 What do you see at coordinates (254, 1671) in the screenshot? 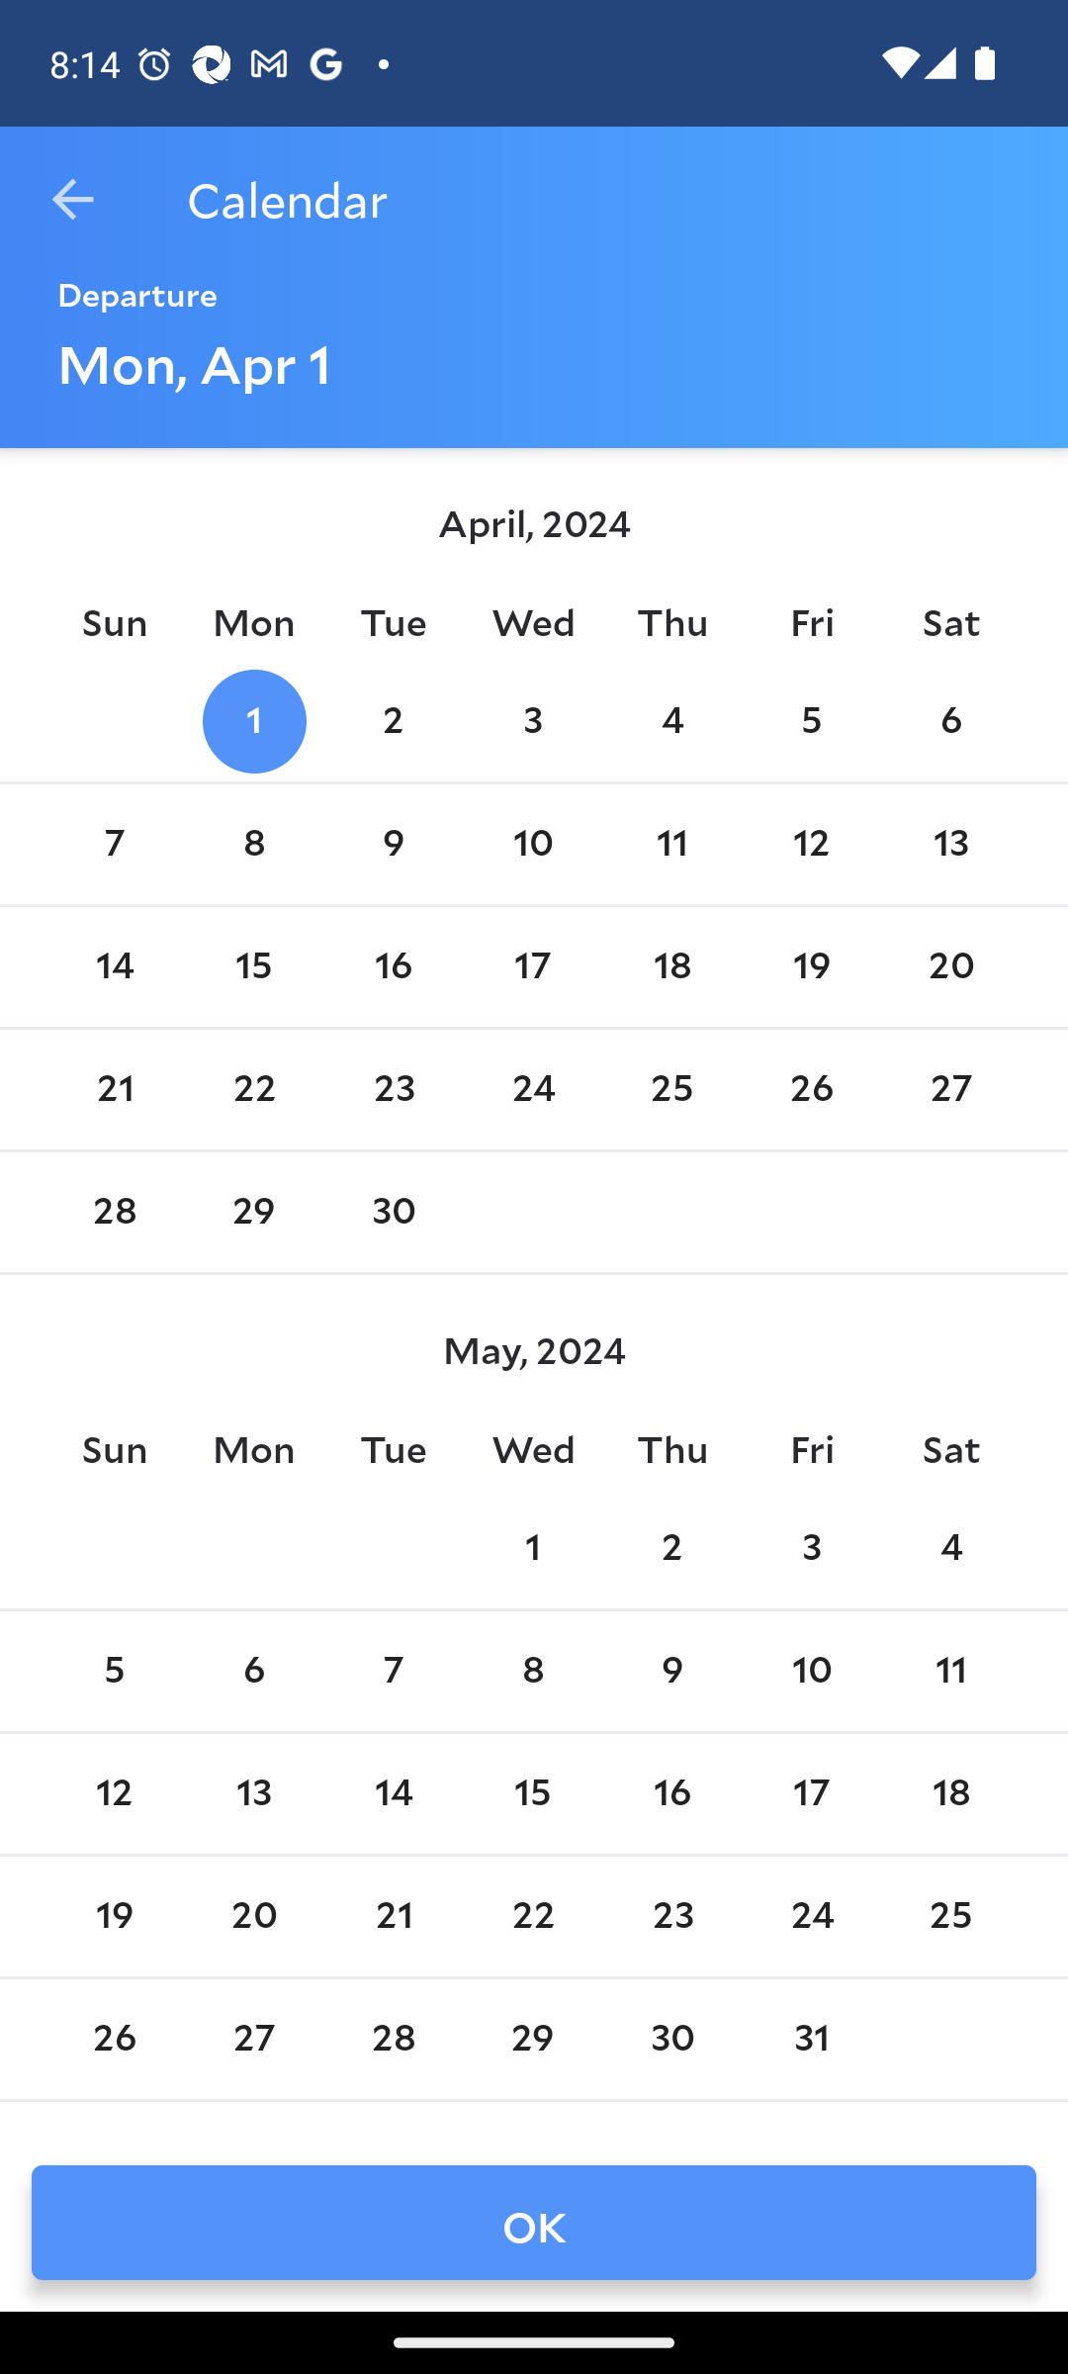
I see `6` at bounding box center [254, 1671].